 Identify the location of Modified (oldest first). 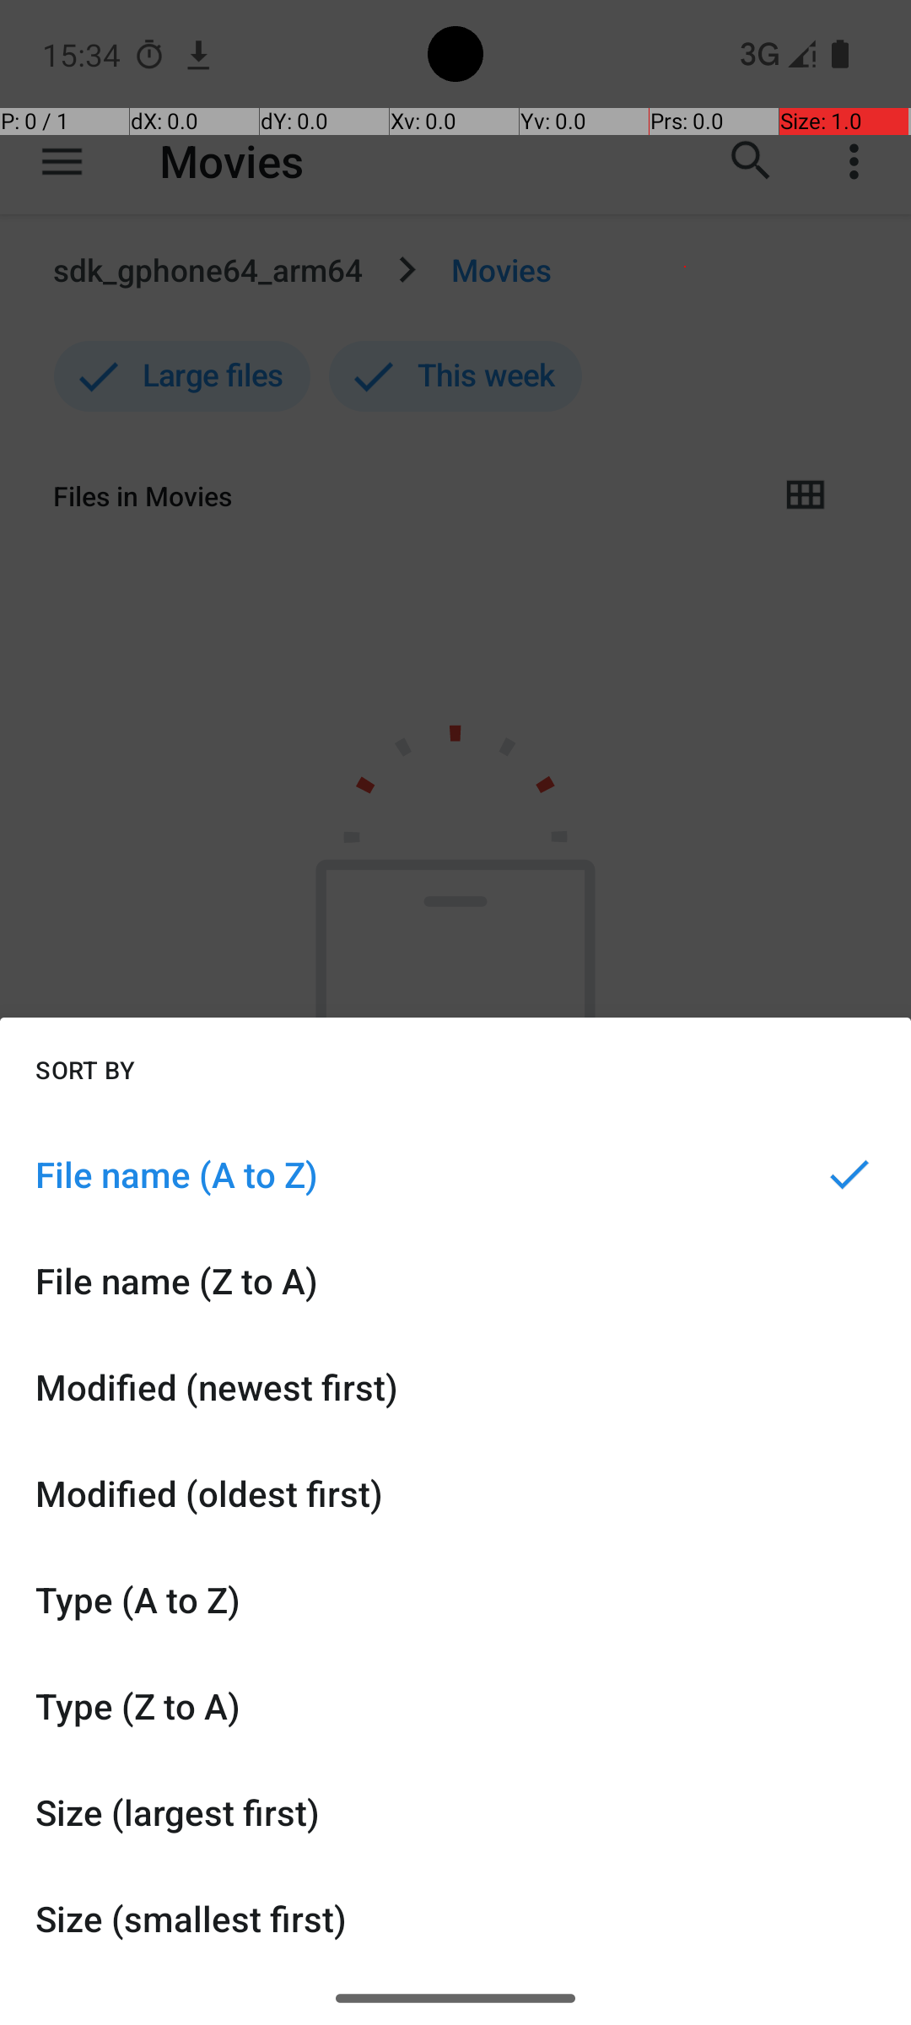
(455, 1493).